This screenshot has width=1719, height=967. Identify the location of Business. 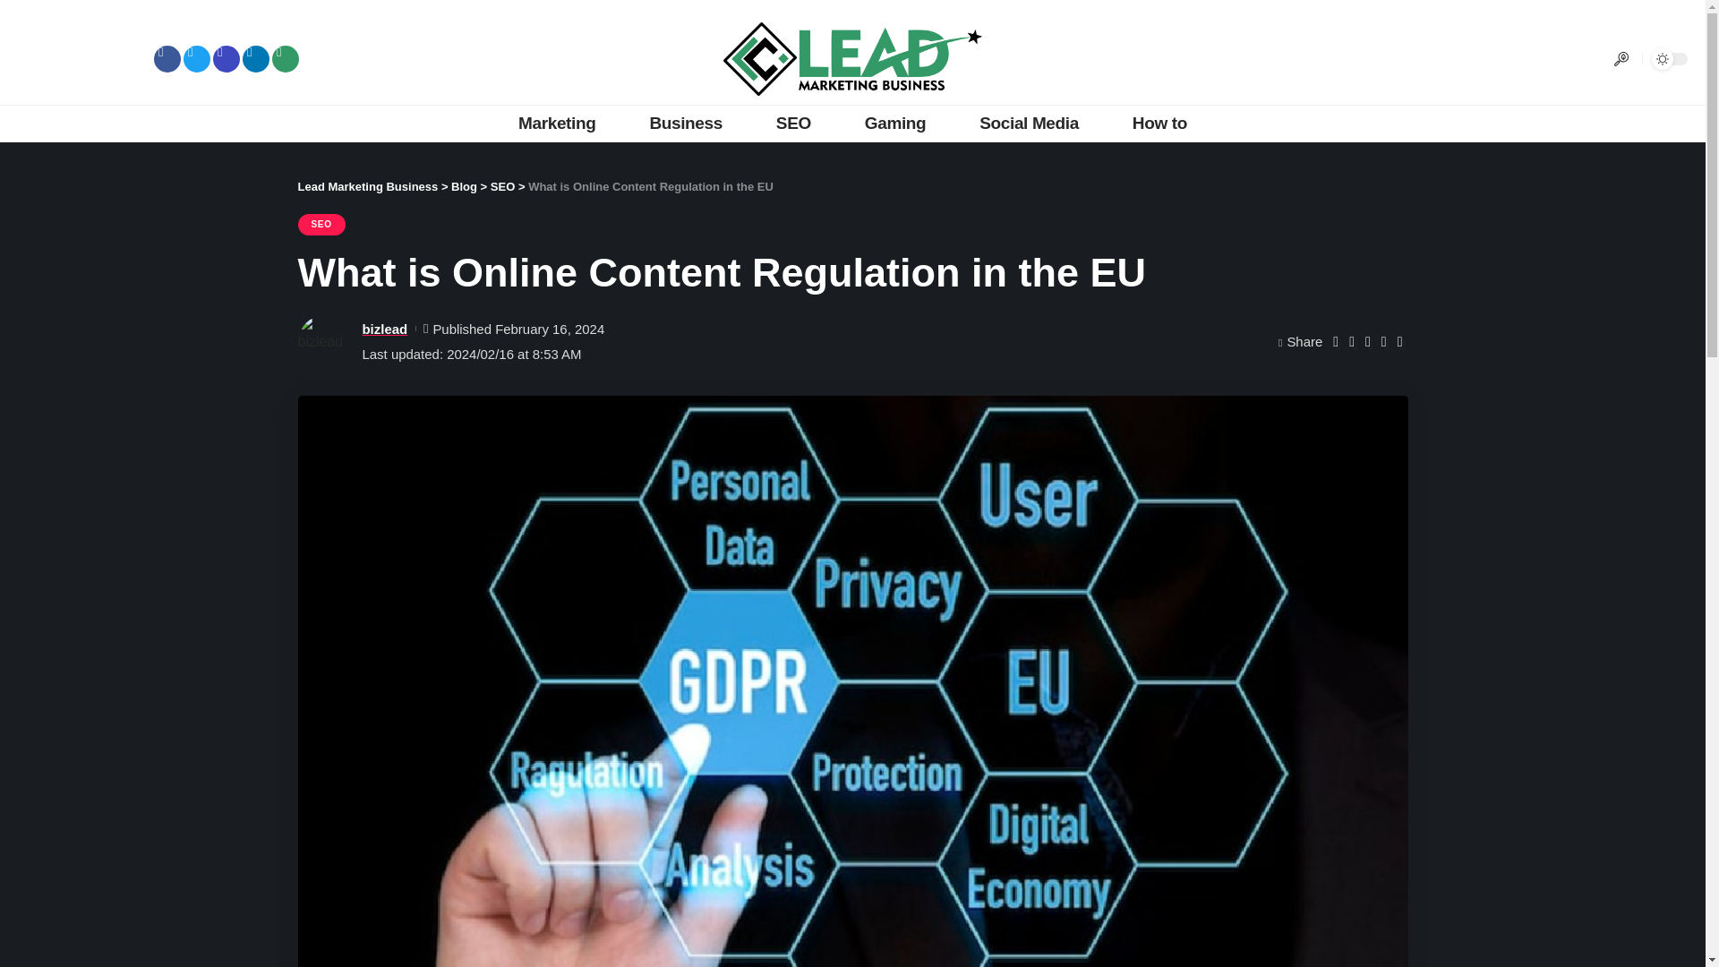
(685, 123).